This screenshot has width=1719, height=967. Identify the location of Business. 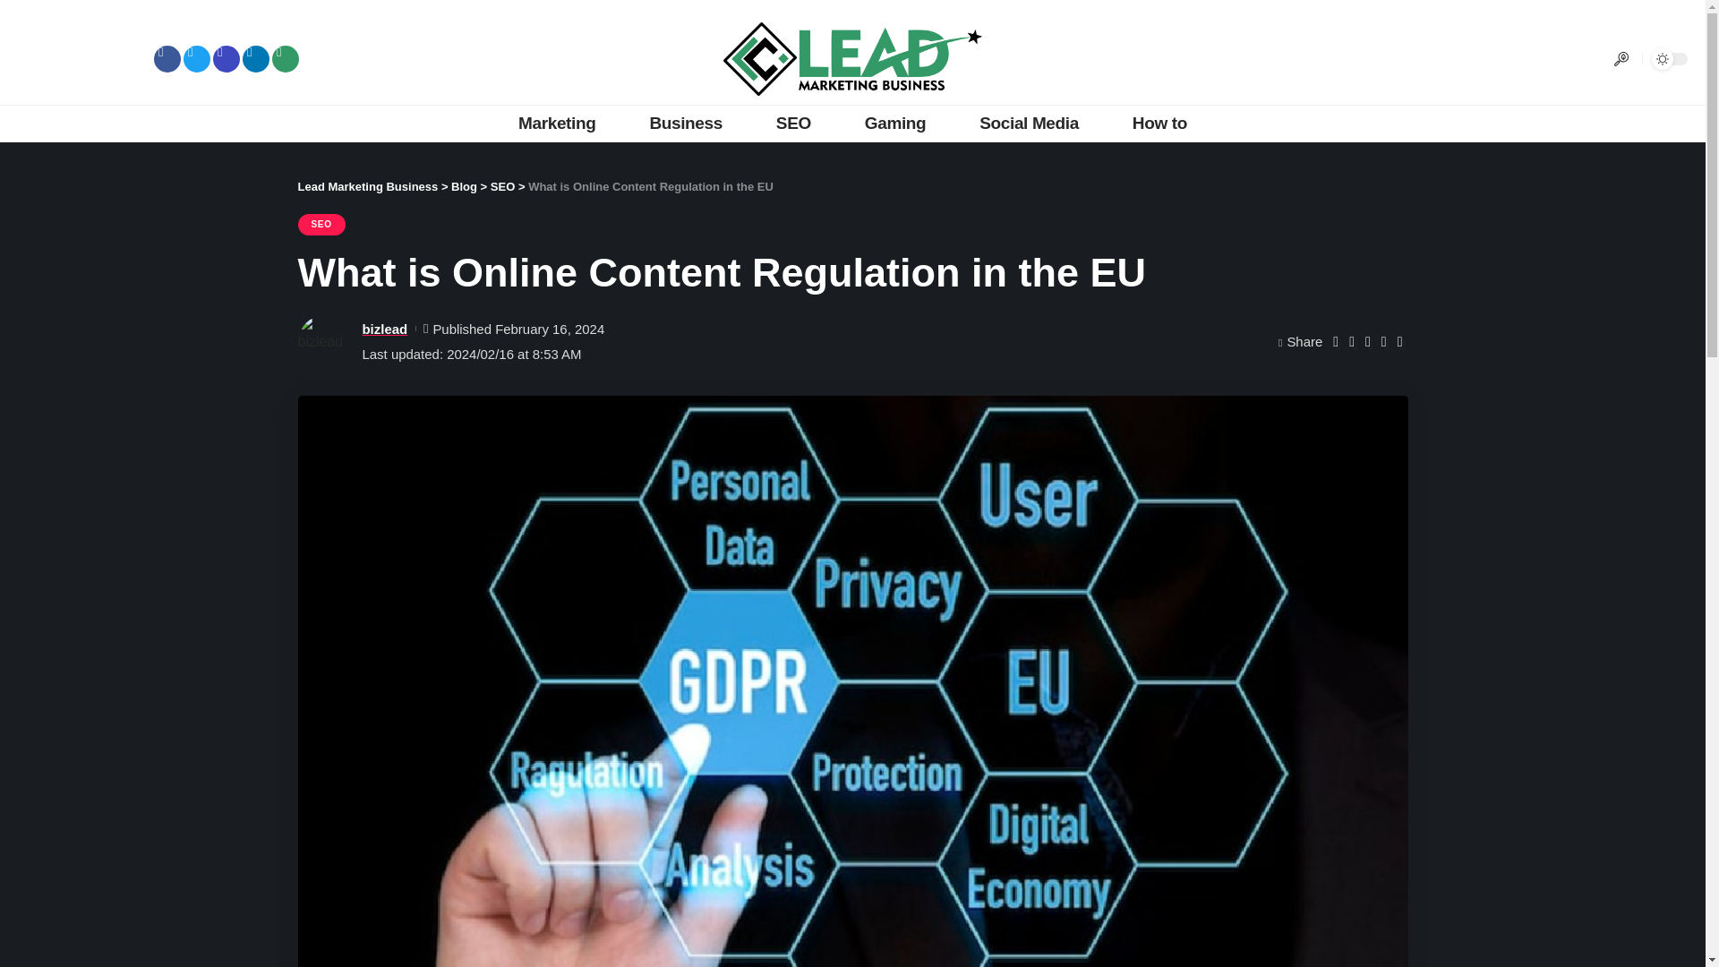
(685, 123).